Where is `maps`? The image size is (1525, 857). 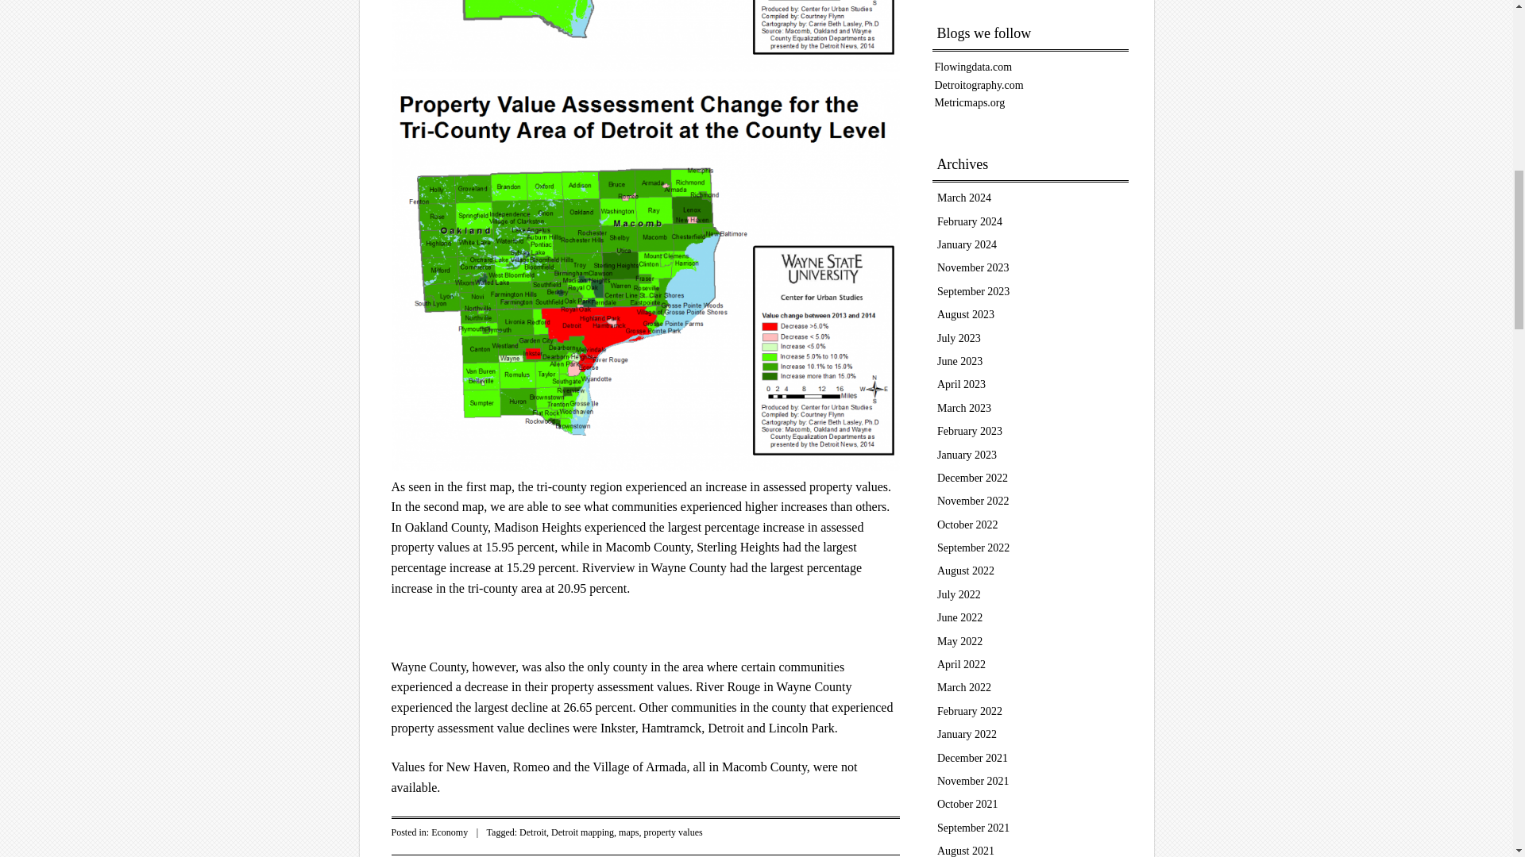 maps is located at coordinates (629, 832).